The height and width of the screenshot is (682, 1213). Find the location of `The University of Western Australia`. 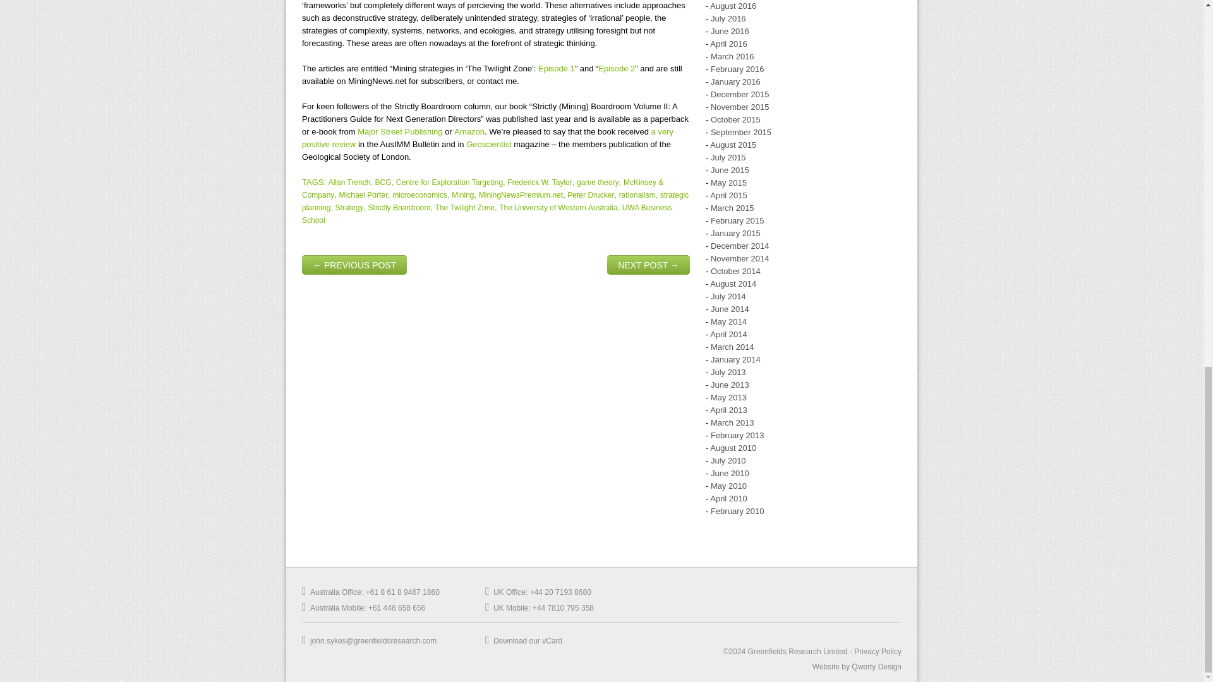

The University of Western Australia is located at coordinates (558, 207).